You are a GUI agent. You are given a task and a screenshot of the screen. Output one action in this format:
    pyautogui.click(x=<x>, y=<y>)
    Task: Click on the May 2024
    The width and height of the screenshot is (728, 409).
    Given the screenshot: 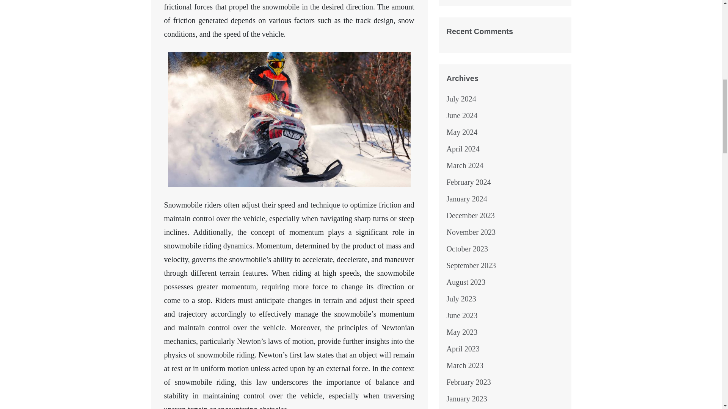 What is the action you would take?
    pyautogui.click(x=462, y=132)
    